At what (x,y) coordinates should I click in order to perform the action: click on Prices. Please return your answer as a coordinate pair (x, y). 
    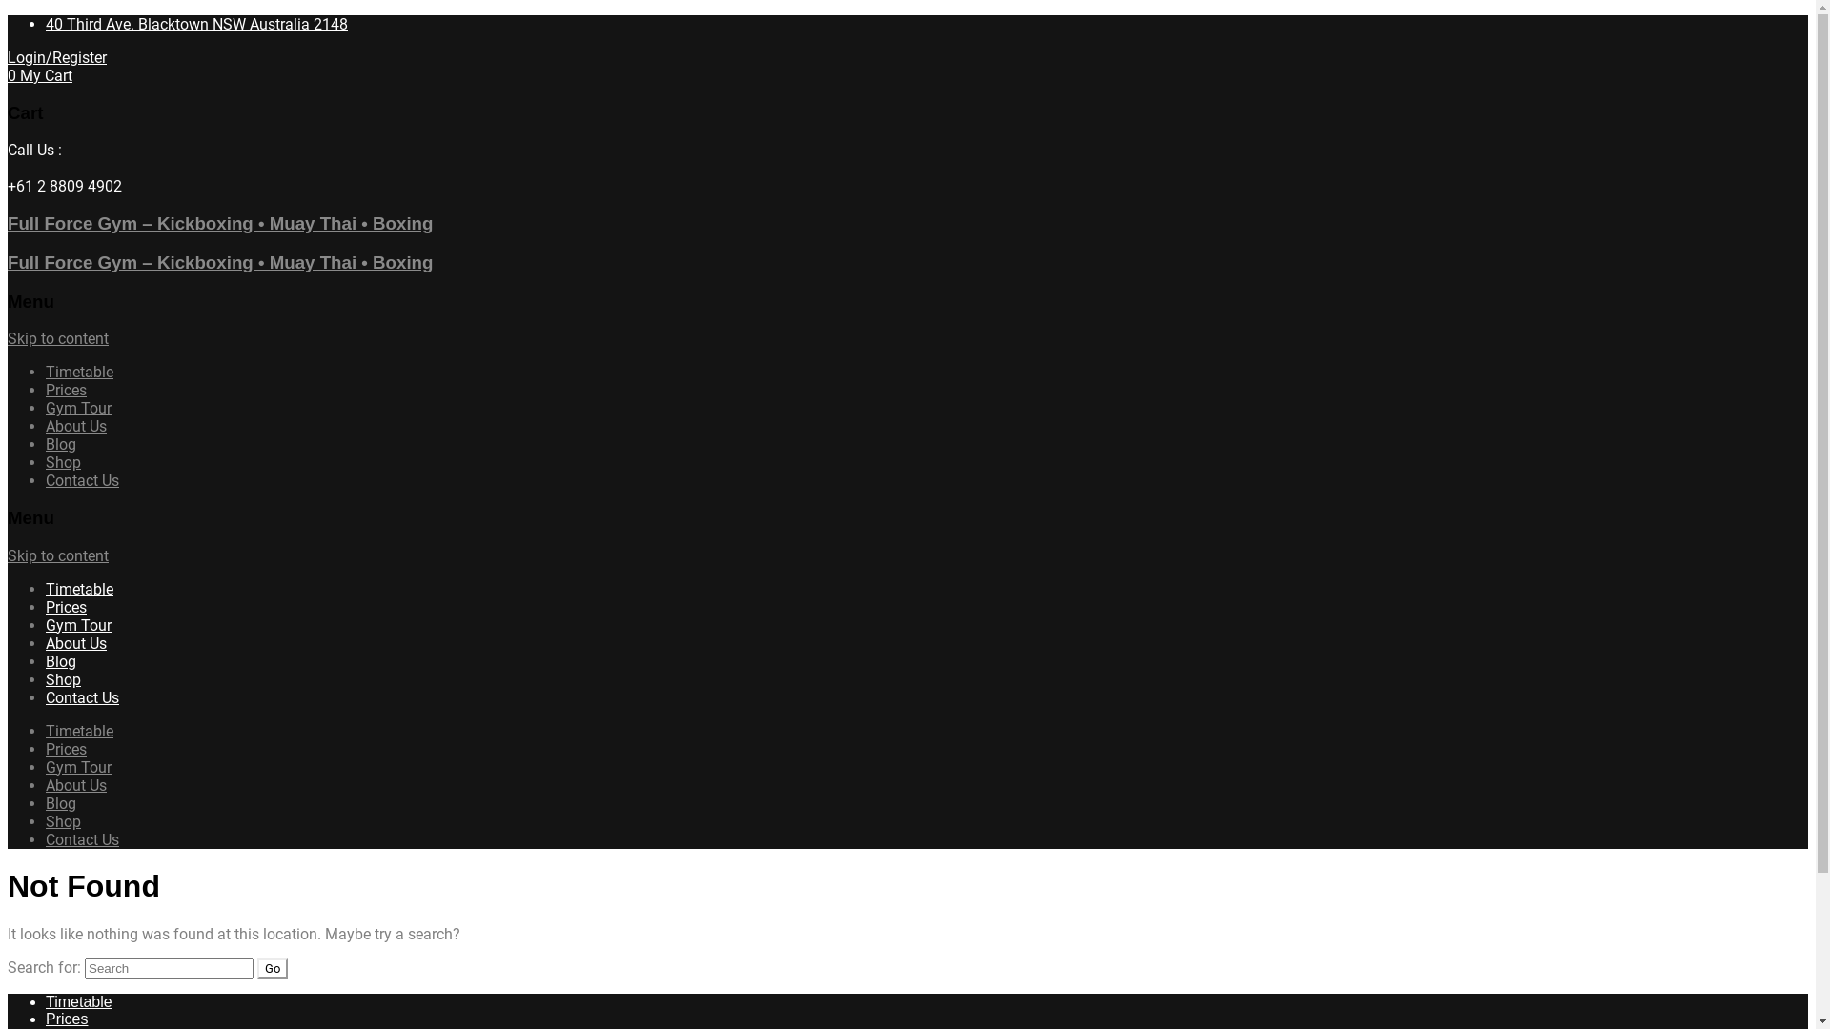
    Looking at the image, I should click on (67, 391).